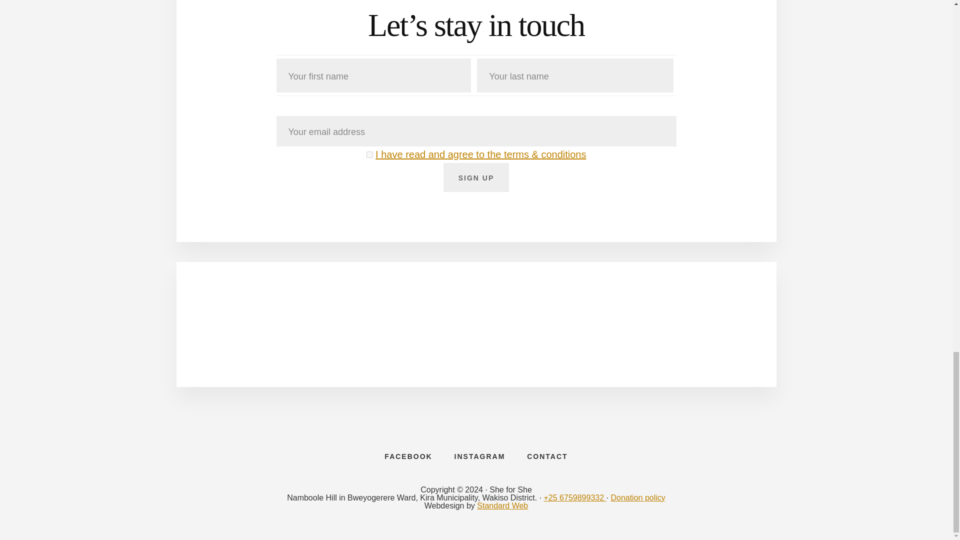  What do you see at coordinates (370, 155) in the screenshot?
I see `1` at bounding box center [370, 155].